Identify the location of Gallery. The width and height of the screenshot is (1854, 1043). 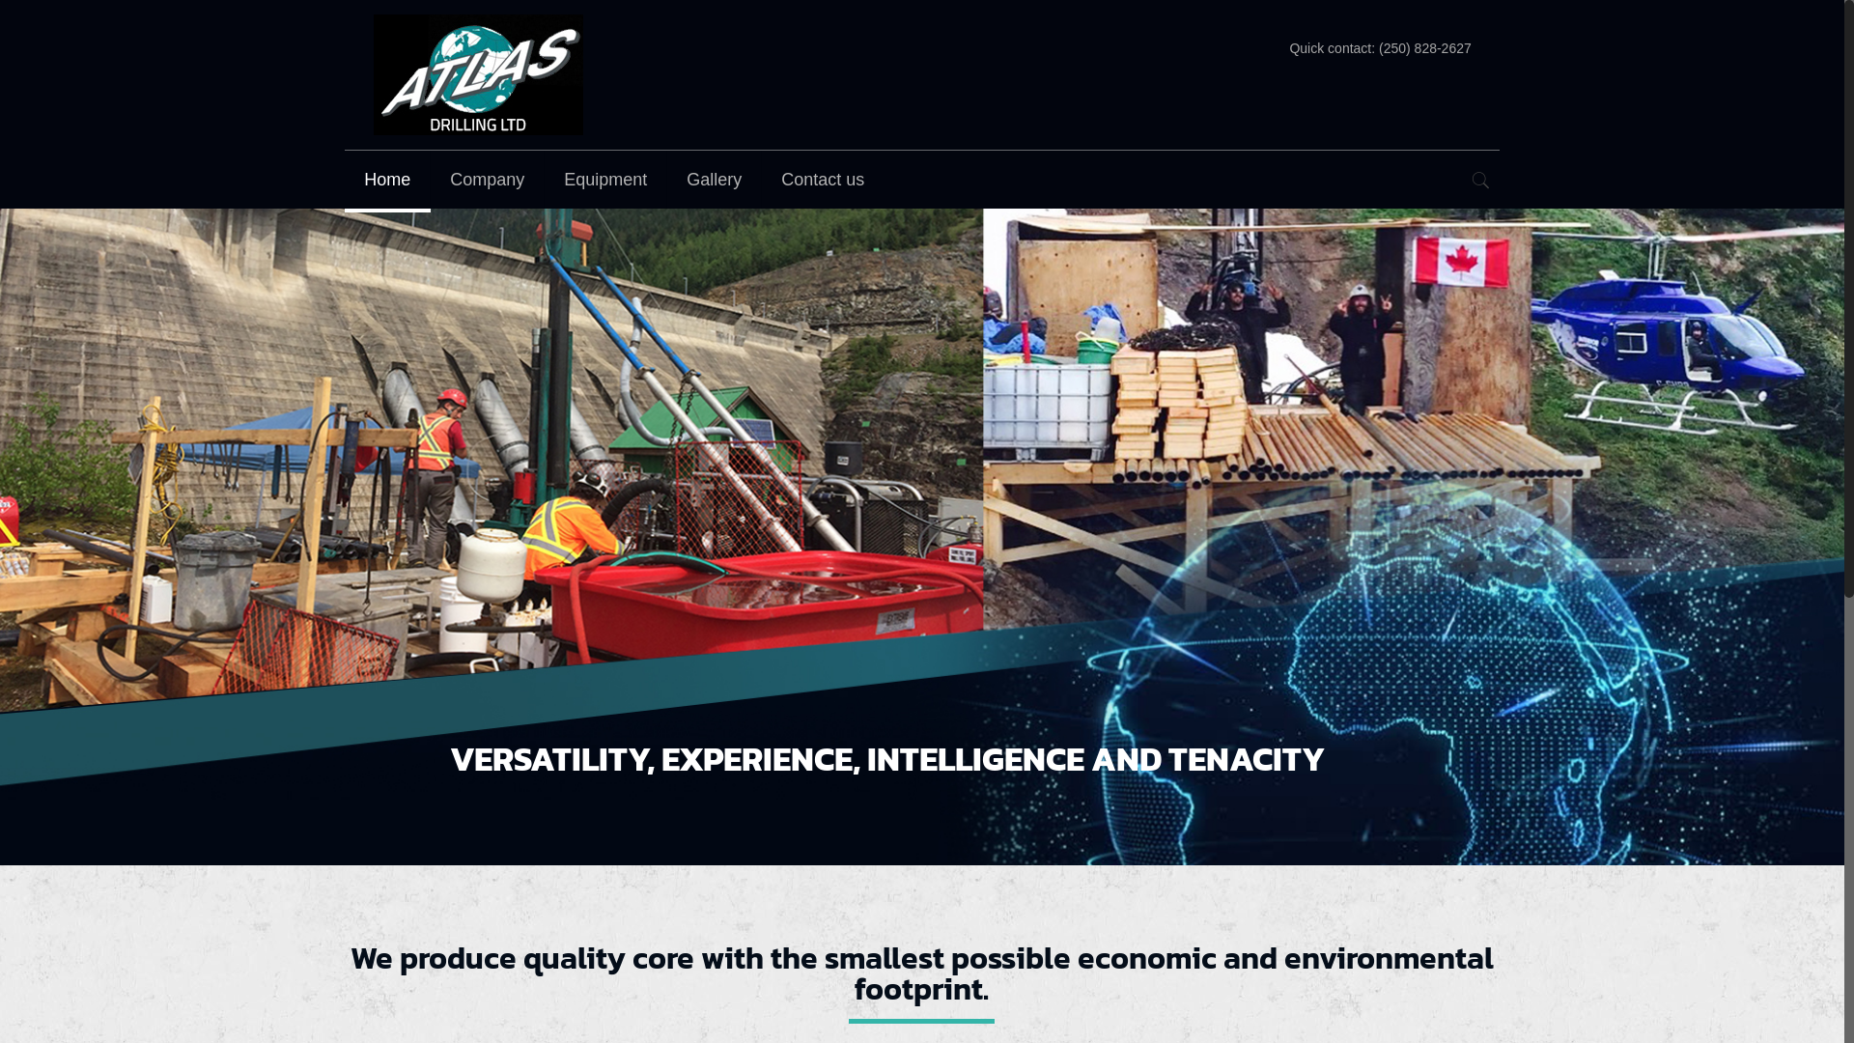
(715, 180).